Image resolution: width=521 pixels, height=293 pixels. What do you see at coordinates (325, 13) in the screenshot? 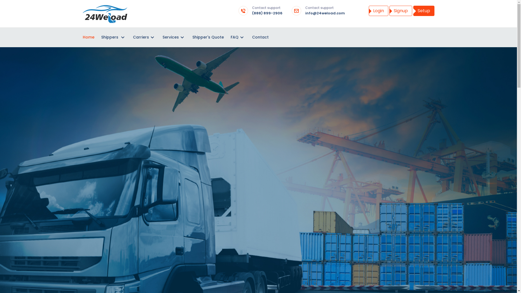
I see `info@24weload.com` at bounding box center [325, 13].